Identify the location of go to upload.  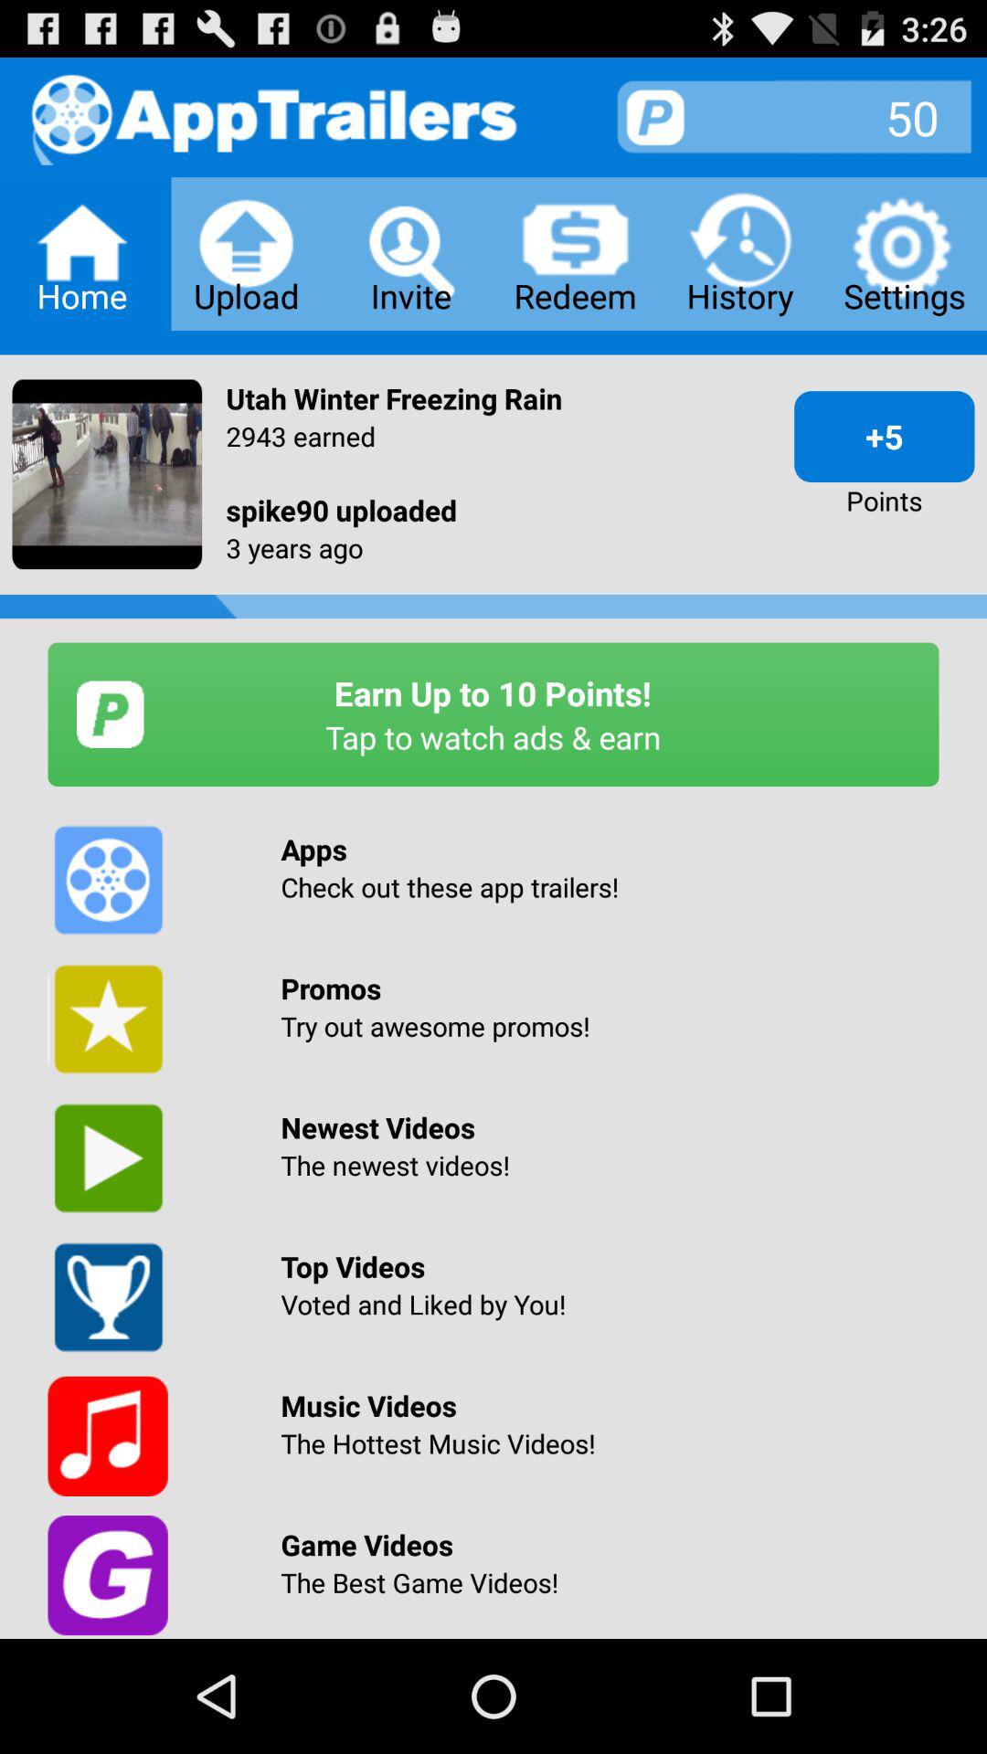
(247, 254).